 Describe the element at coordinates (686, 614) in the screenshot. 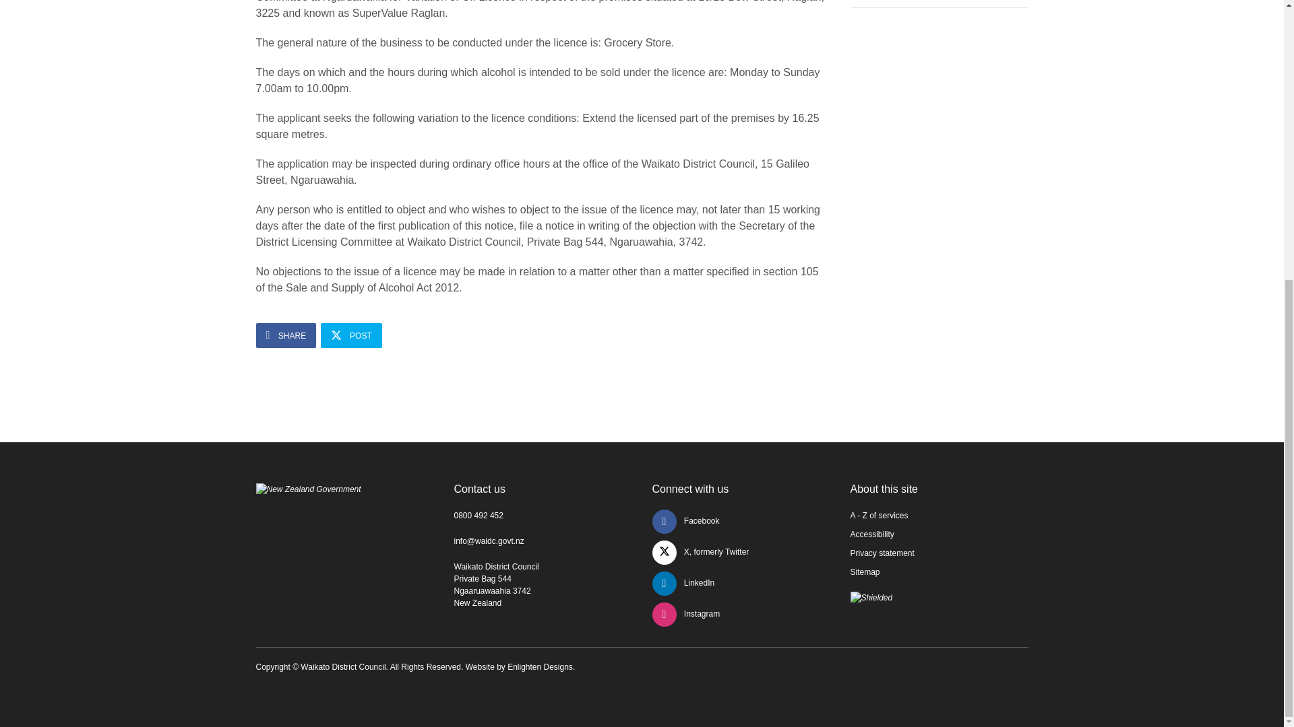

I see `Instagram` at that location.